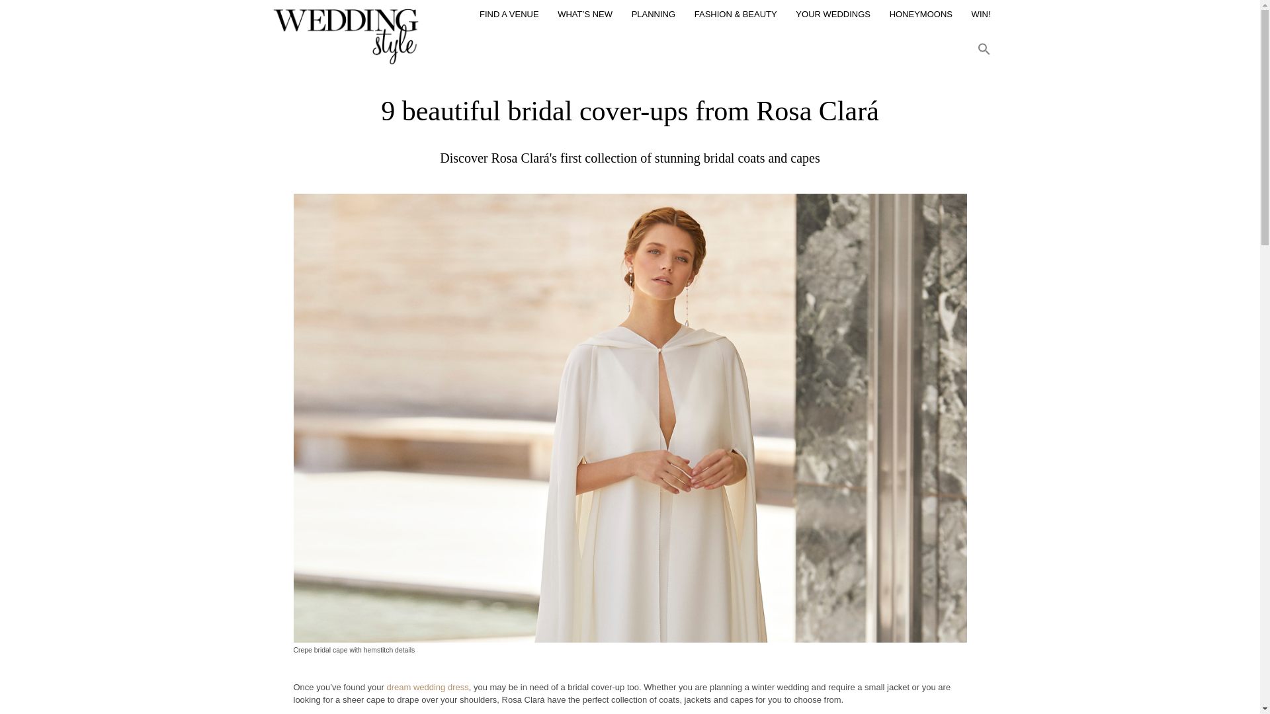 This screenshot has width=1270, height=714. What do you see at coordinates (427, 687) in the screenshot?
I see `dream wedding dress` at bounding box center [427, 687].